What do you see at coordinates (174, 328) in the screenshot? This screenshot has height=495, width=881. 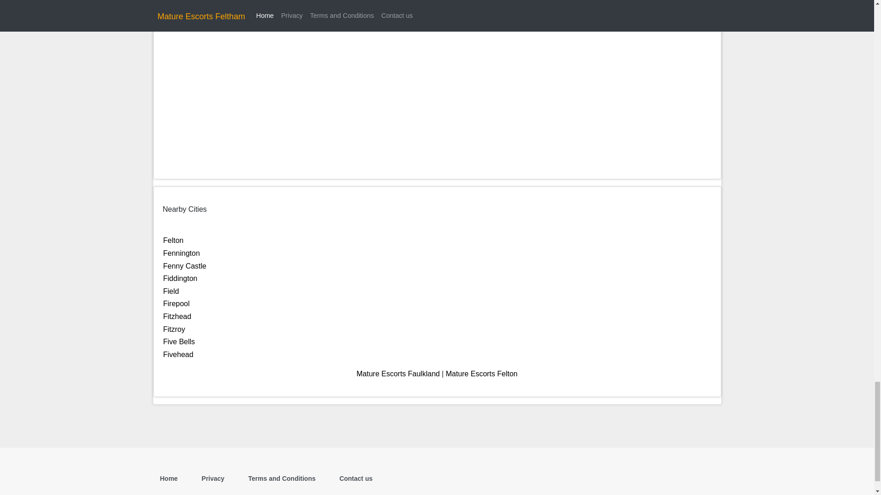 I see `Fitzroy` at bounding box center [174, 328].